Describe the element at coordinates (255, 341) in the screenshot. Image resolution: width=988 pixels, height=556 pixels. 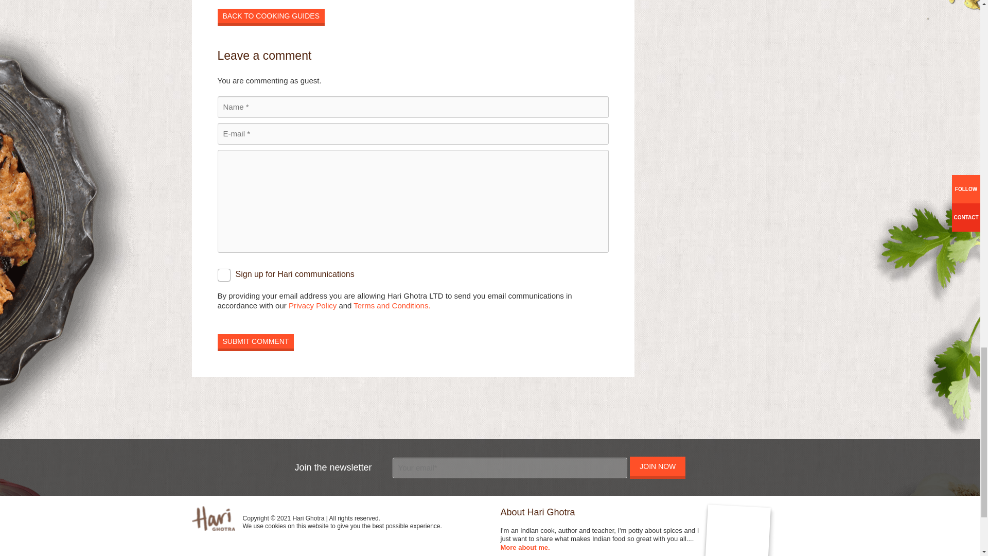
I see `Submit comment` at that location.